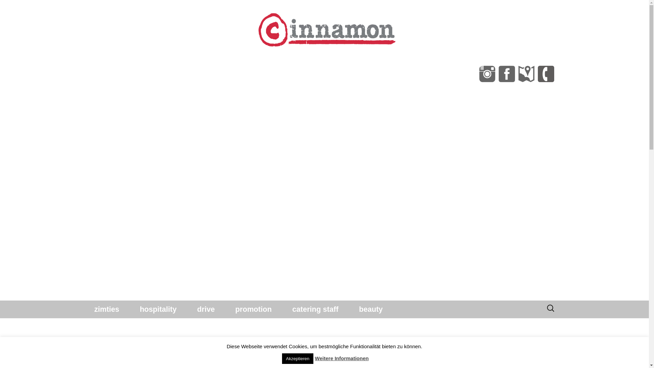  I want to click on hospitality, so click(158, 309).